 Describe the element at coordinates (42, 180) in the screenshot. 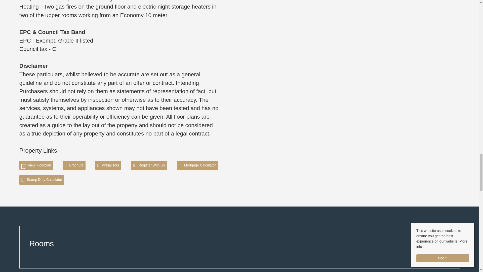

I see `Stamp Duty Calculator` at that location.